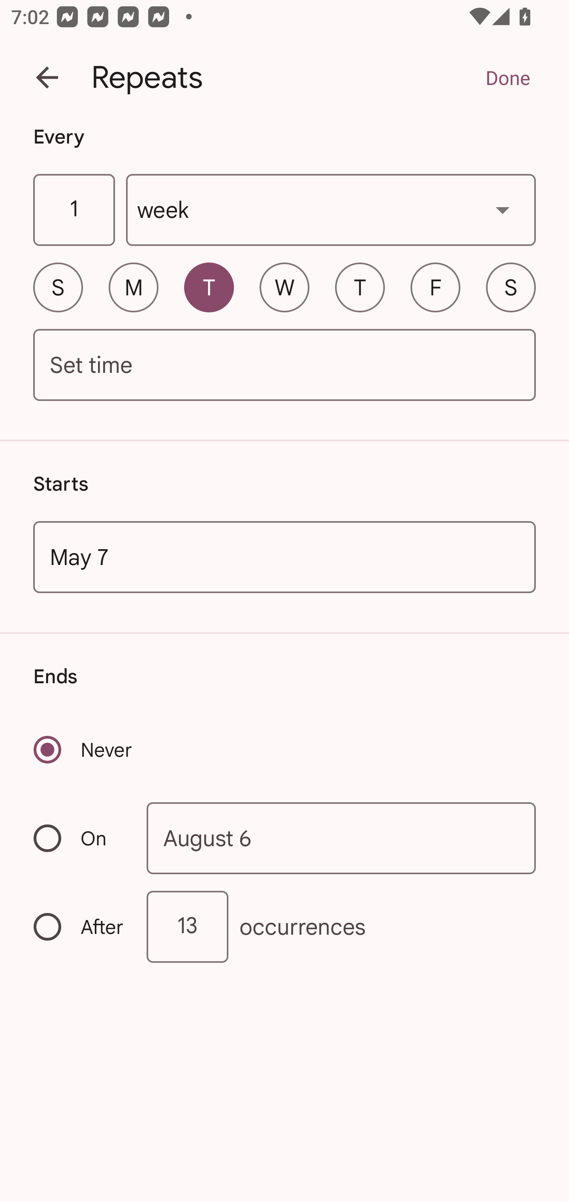 The width and height of the screenshot is (569, 1202). What do you see at coordinates (284, 365) in the screenshot?
I see `Set time` at bounding box center [284, 365].